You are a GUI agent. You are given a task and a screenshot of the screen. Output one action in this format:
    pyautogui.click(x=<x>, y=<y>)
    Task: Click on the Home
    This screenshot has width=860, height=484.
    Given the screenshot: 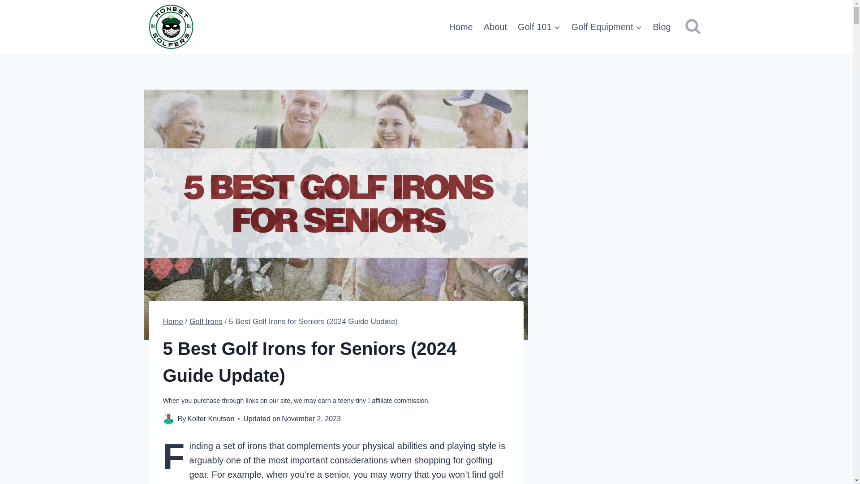 What is the action you would take?
    pyautogui.click(x=460, y=27)
    